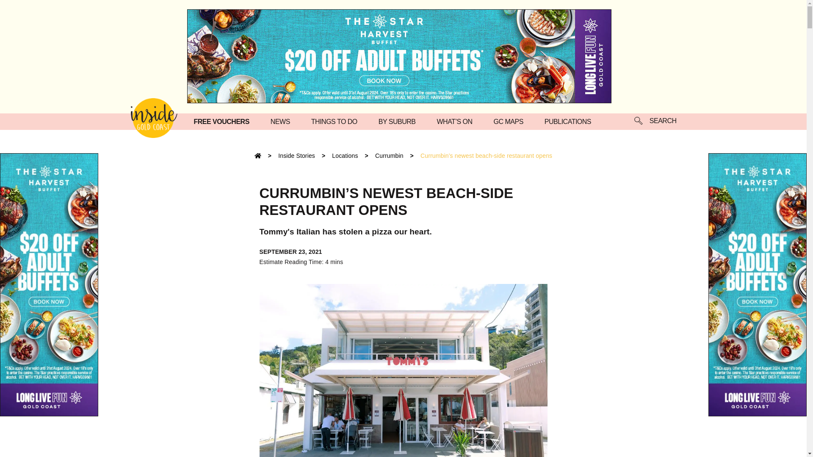 The height and width of the screenshot is (457, 813). What do you see at coordinates (336, 121) in the screenshot?
I see `THINGS TO DO` at bounding box center [336, 121].